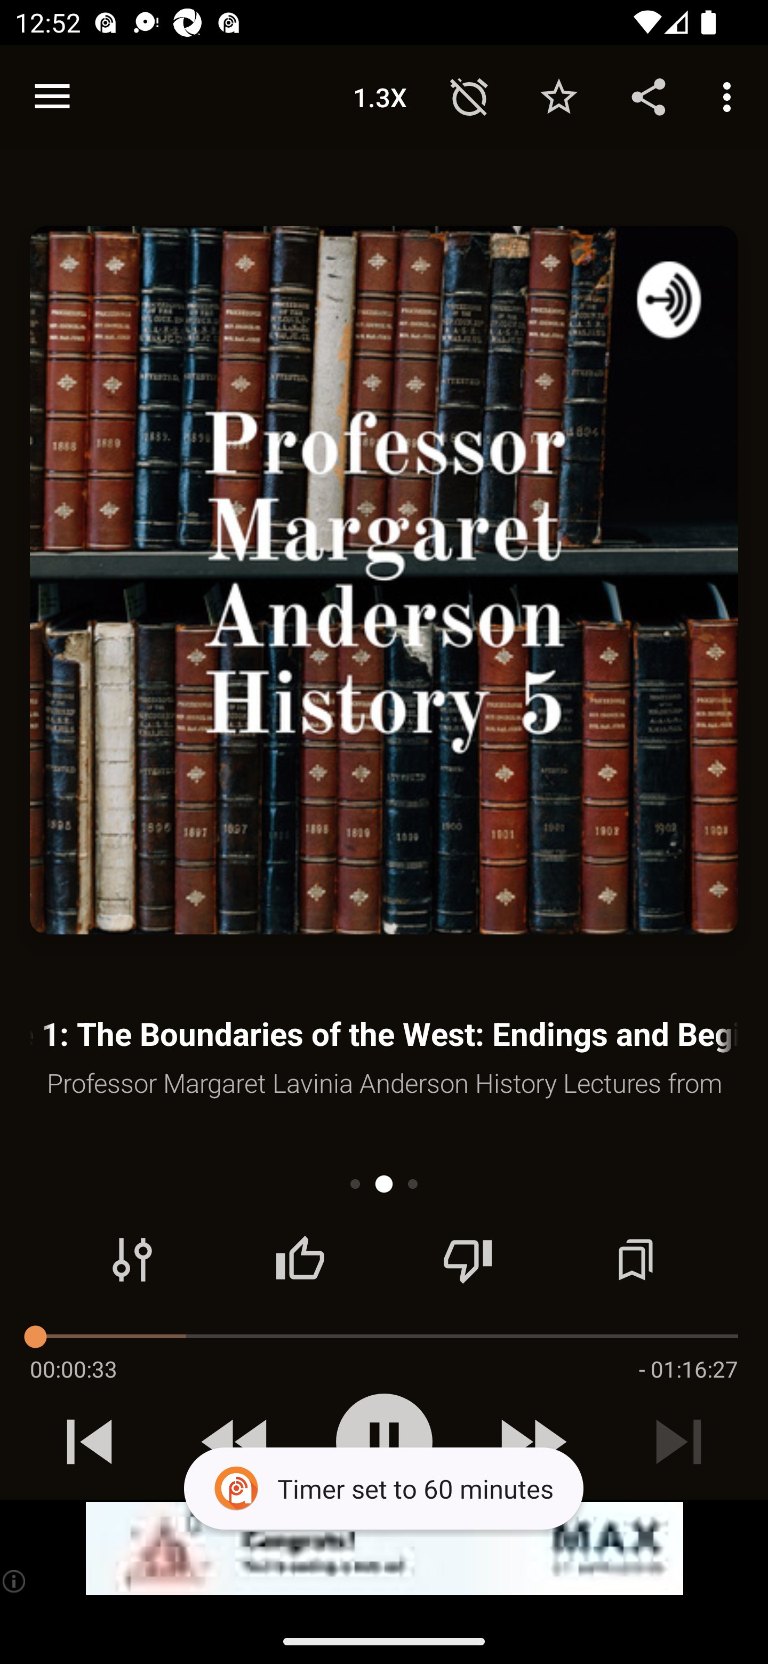 This screenshot has height=1664, width=768. Describe the element at coordinates (380, 96) in the screenshot. I see `1.3X` at that location.